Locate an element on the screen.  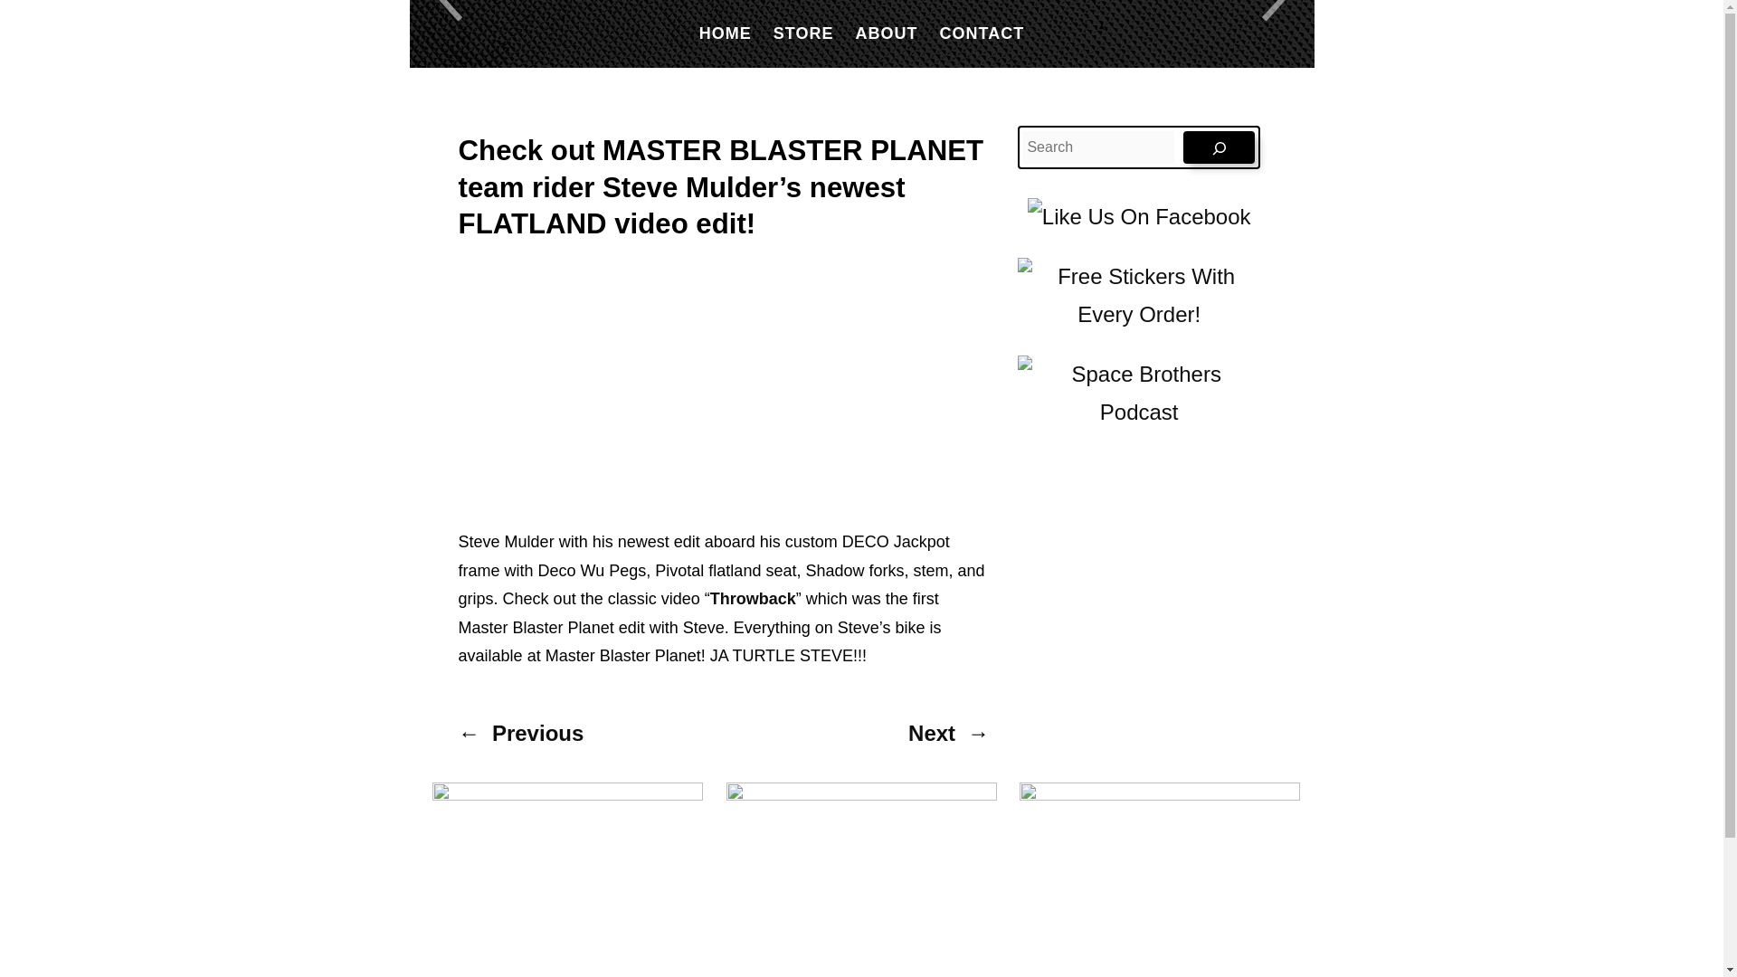
HOME is located at coordinates (726, 33).